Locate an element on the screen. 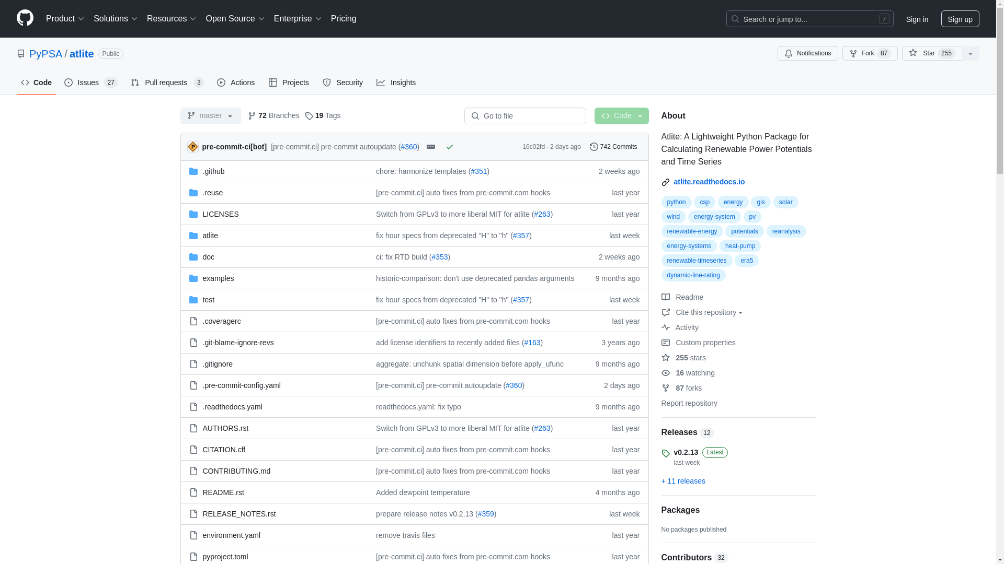 This screenshot has width=1004, height=564. Solutions is located at coordinates (116, 19).